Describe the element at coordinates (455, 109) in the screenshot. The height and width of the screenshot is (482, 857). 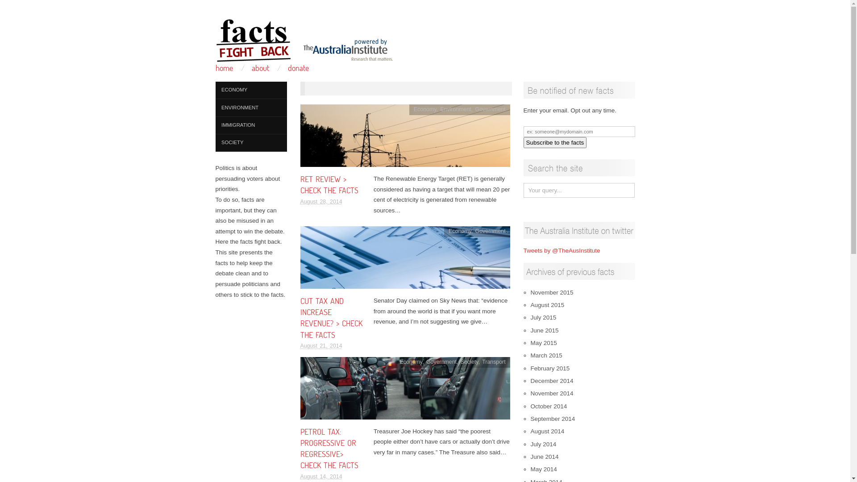
I see `Environment` at that location.